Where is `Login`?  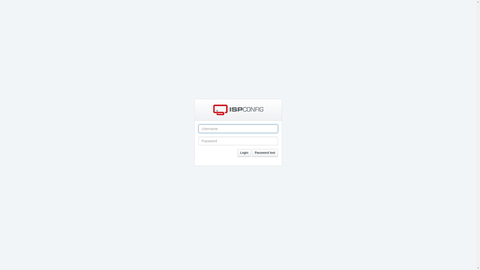 Login is located at coordinates (244, 153).